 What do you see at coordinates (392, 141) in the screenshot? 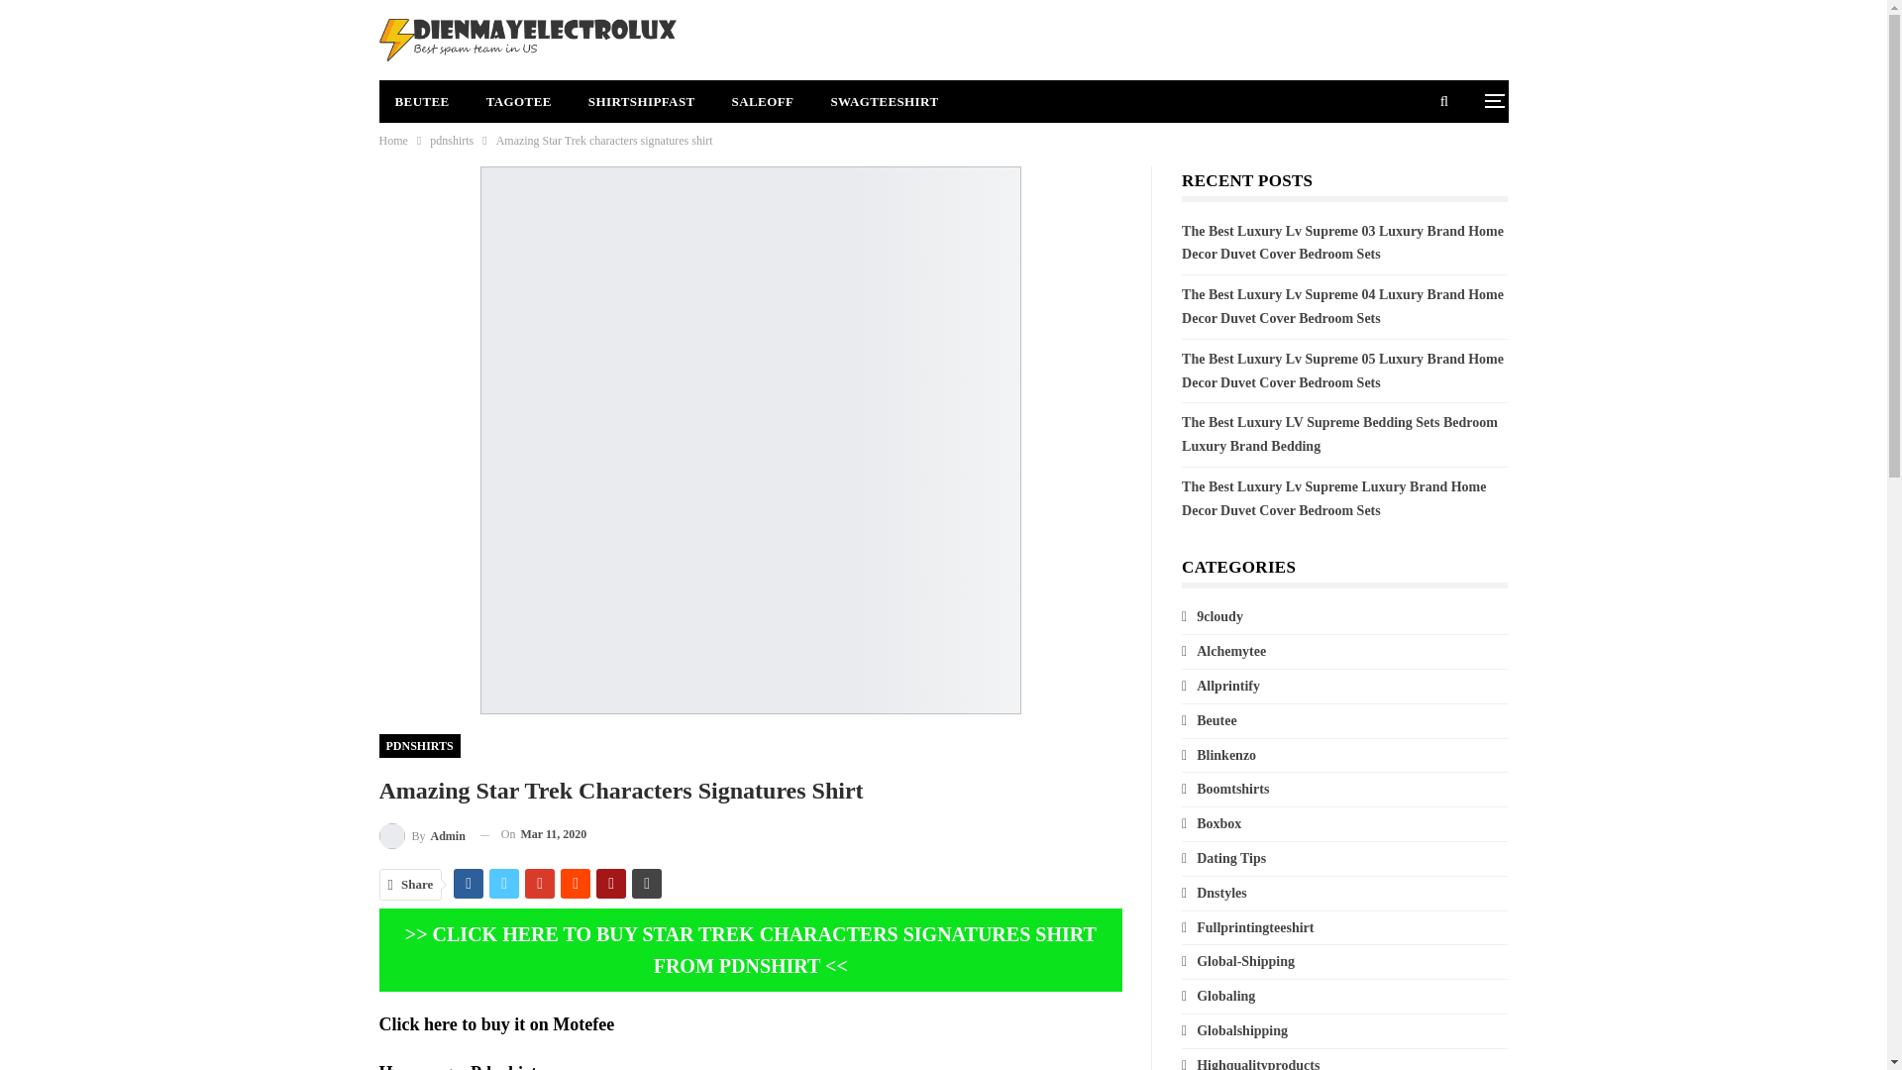
I see `Home` at bounding box center [392, 141].